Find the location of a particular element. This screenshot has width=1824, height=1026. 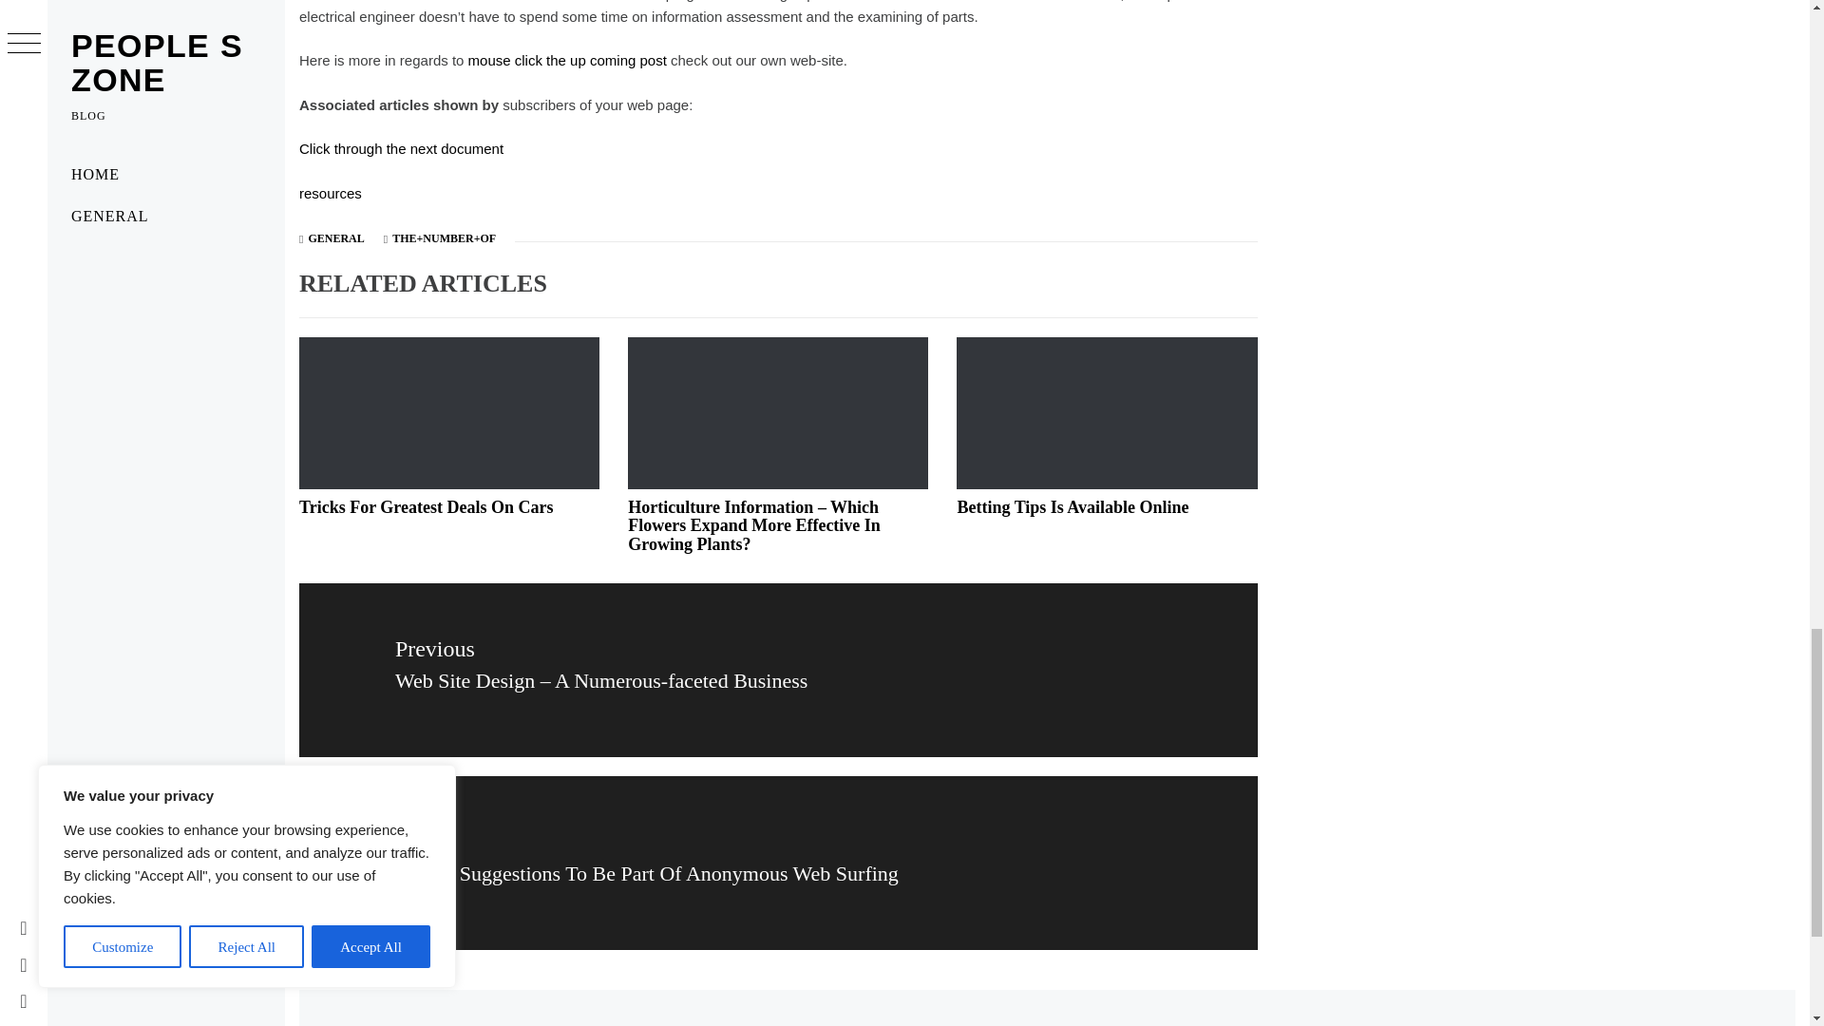

GENERAL is located at coordinates (335, 238).